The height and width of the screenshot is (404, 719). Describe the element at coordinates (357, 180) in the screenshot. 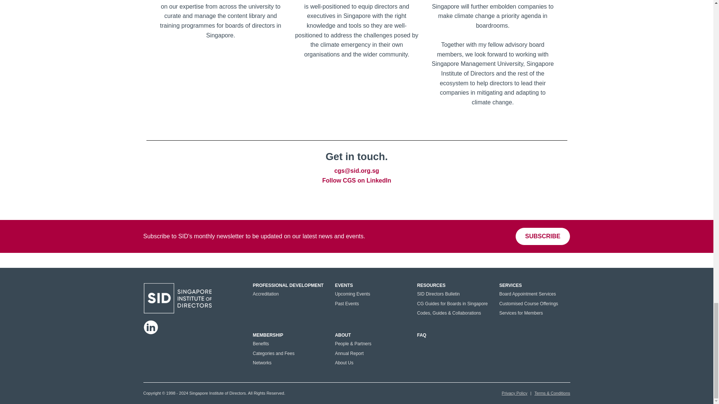

I see `Follow CGS on LinkedIn` at that location.